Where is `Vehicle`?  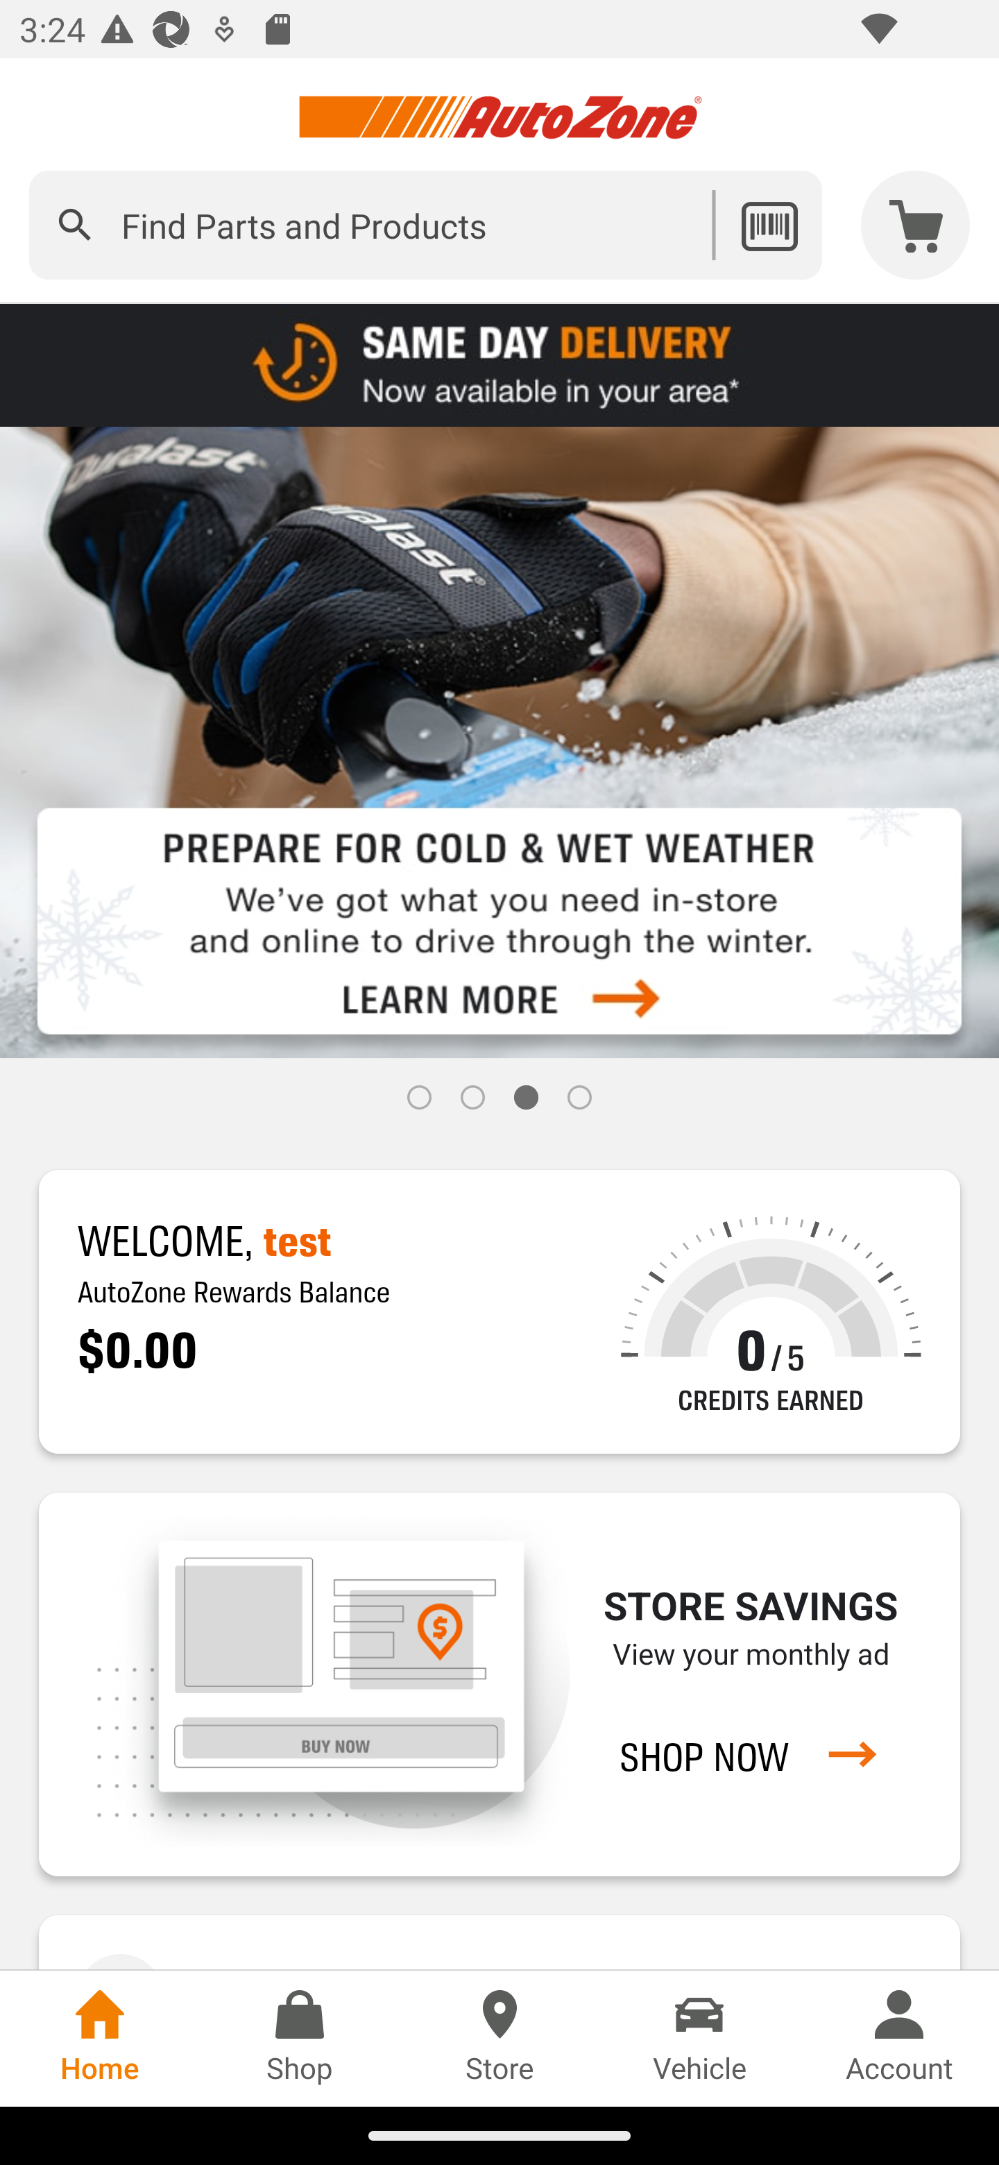 Vehicle is located at coordinates (699, 2038).